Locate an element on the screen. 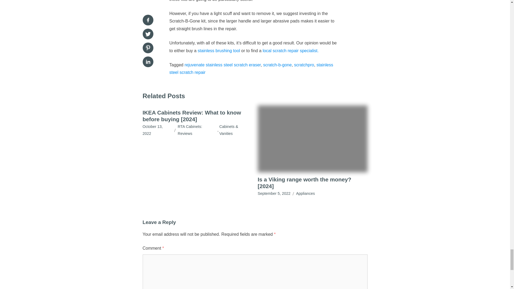 The image size is (514, 289). RTA Cabinets: Reviews is located at coordinates (198, 130).